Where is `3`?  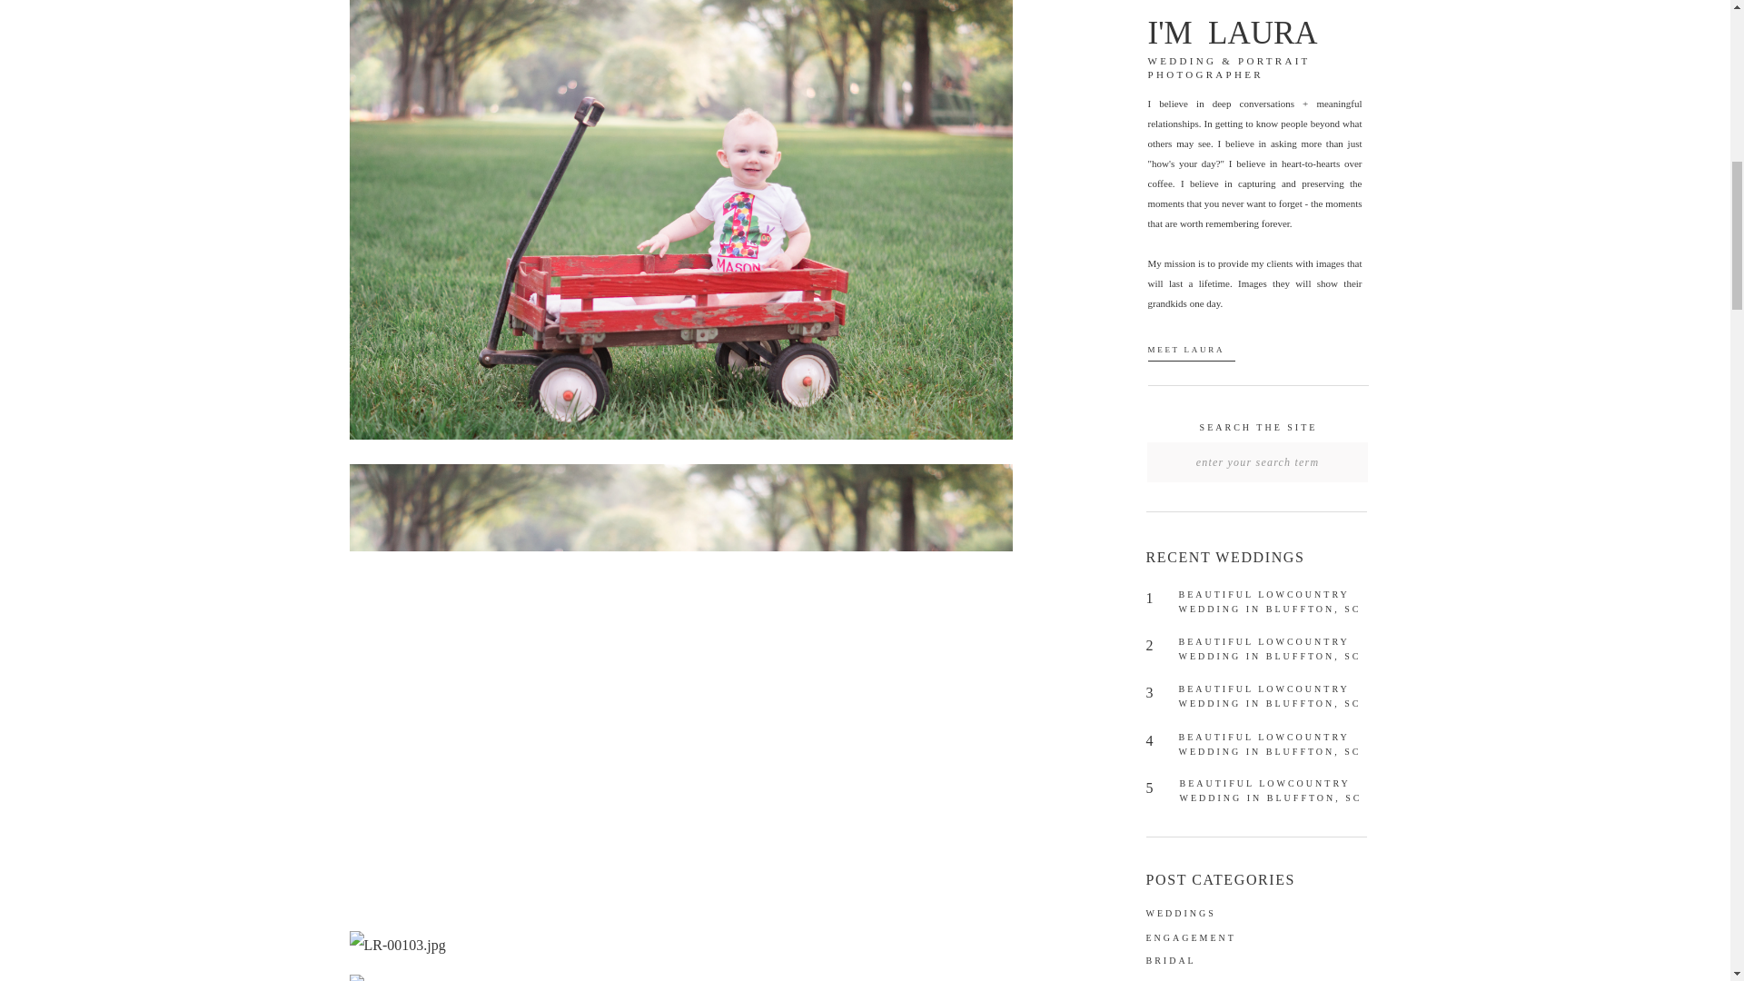 3 is located at coordinates (1157, 694).